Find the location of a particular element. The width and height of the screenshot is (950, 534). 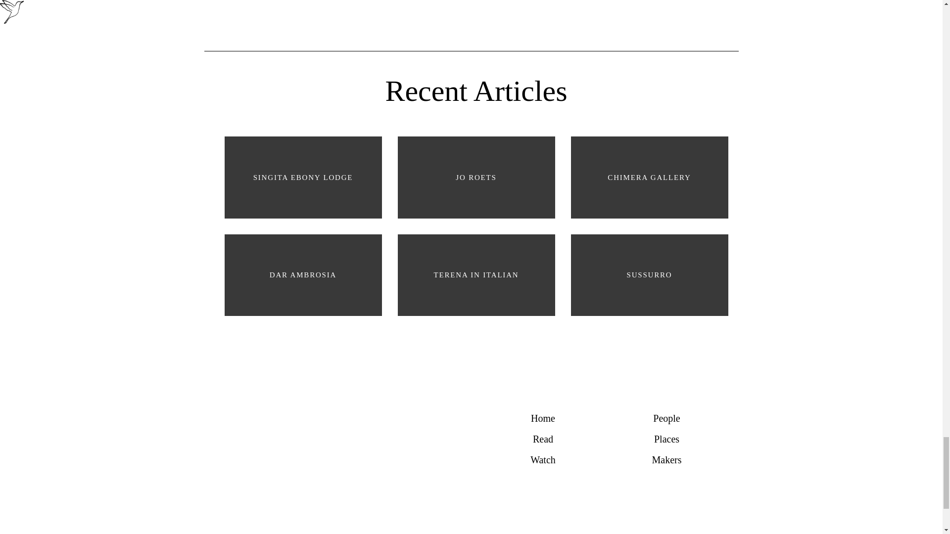

CHIMERA GALLERY is located at coordinates (650, 177).